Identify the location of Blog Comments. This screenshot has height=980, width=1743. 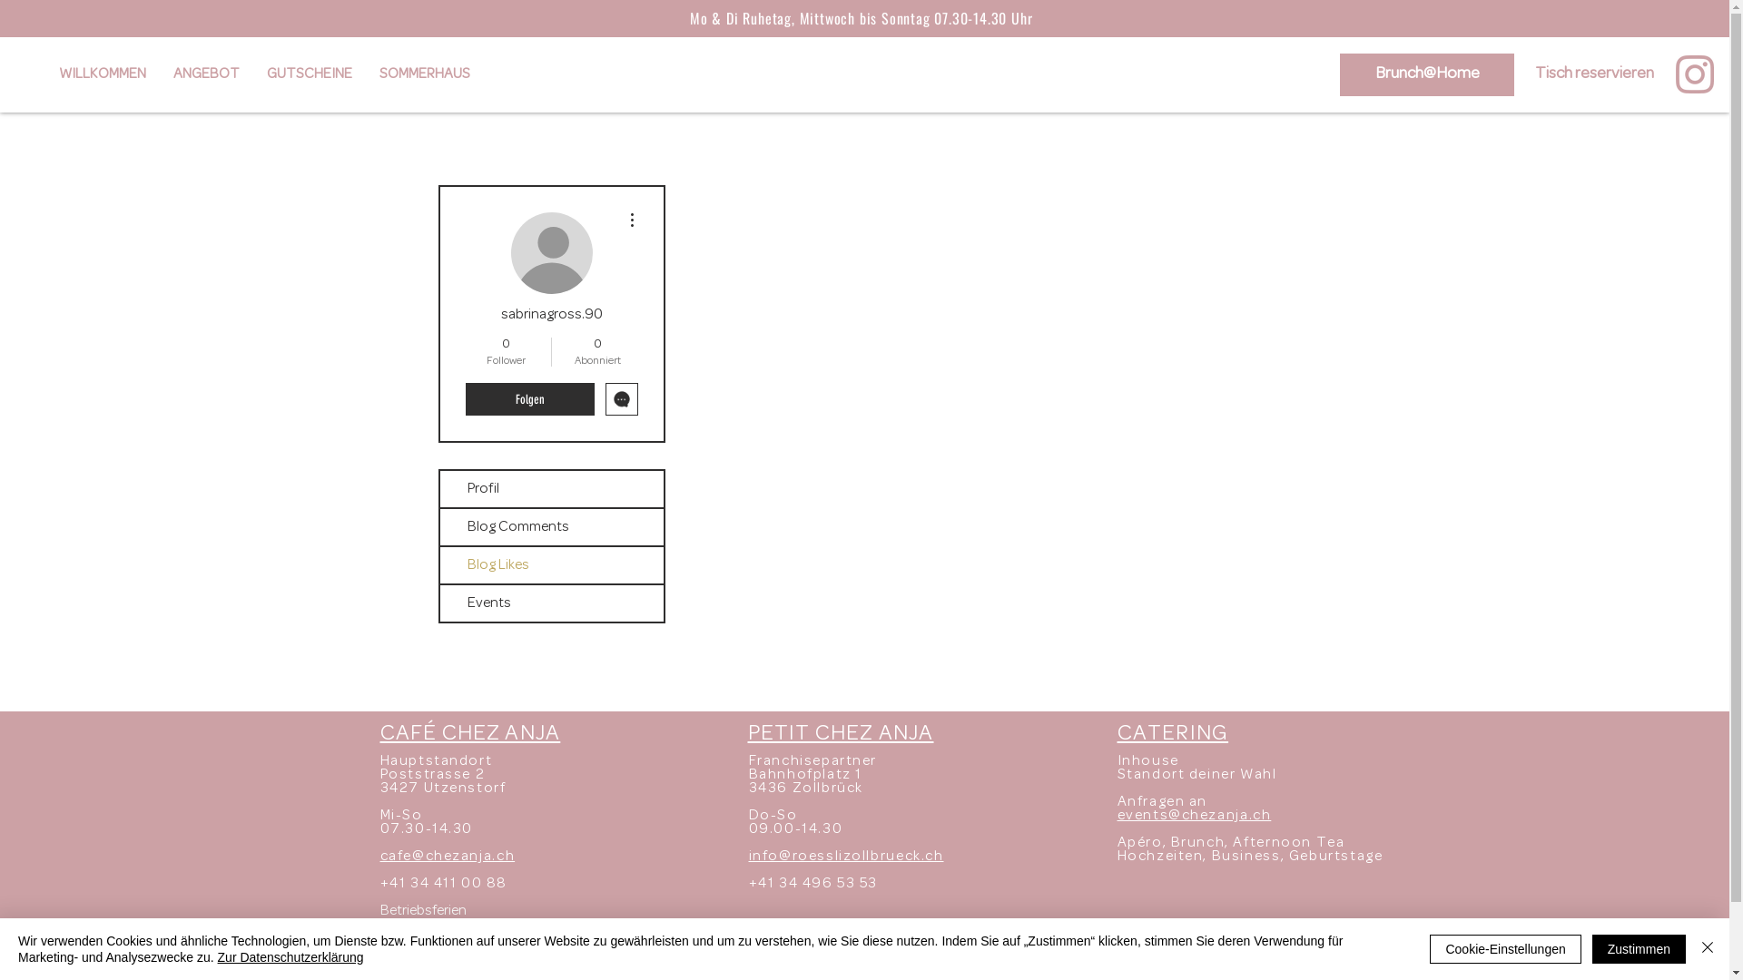
(551, 527).